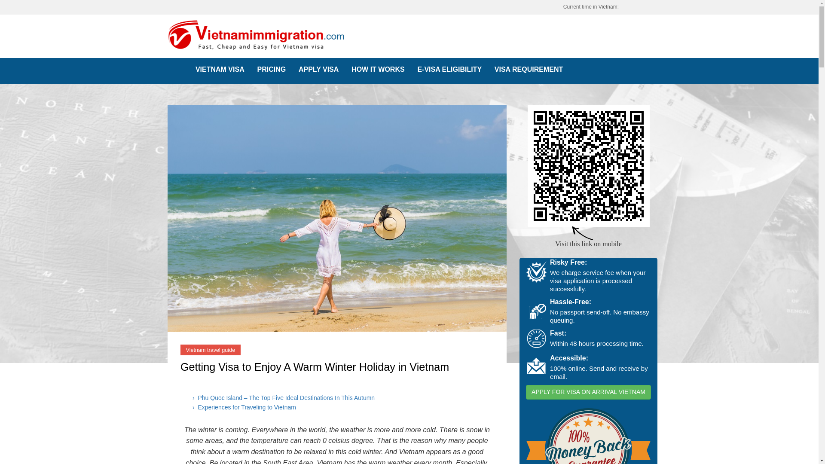  What do you see at coordinates (529, 70) in the screenshot?
I see `VISA REQUIREMENT` at bounding box center [529, 70].